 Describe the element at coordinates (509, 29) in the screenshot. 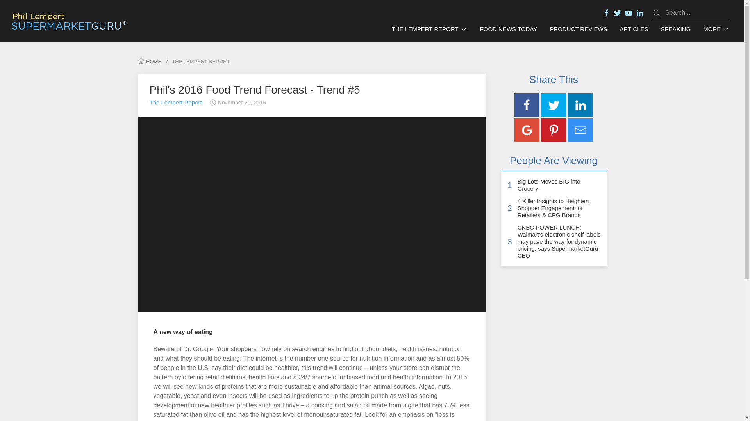

I see `FOOD NEWS TODAY` at that location.